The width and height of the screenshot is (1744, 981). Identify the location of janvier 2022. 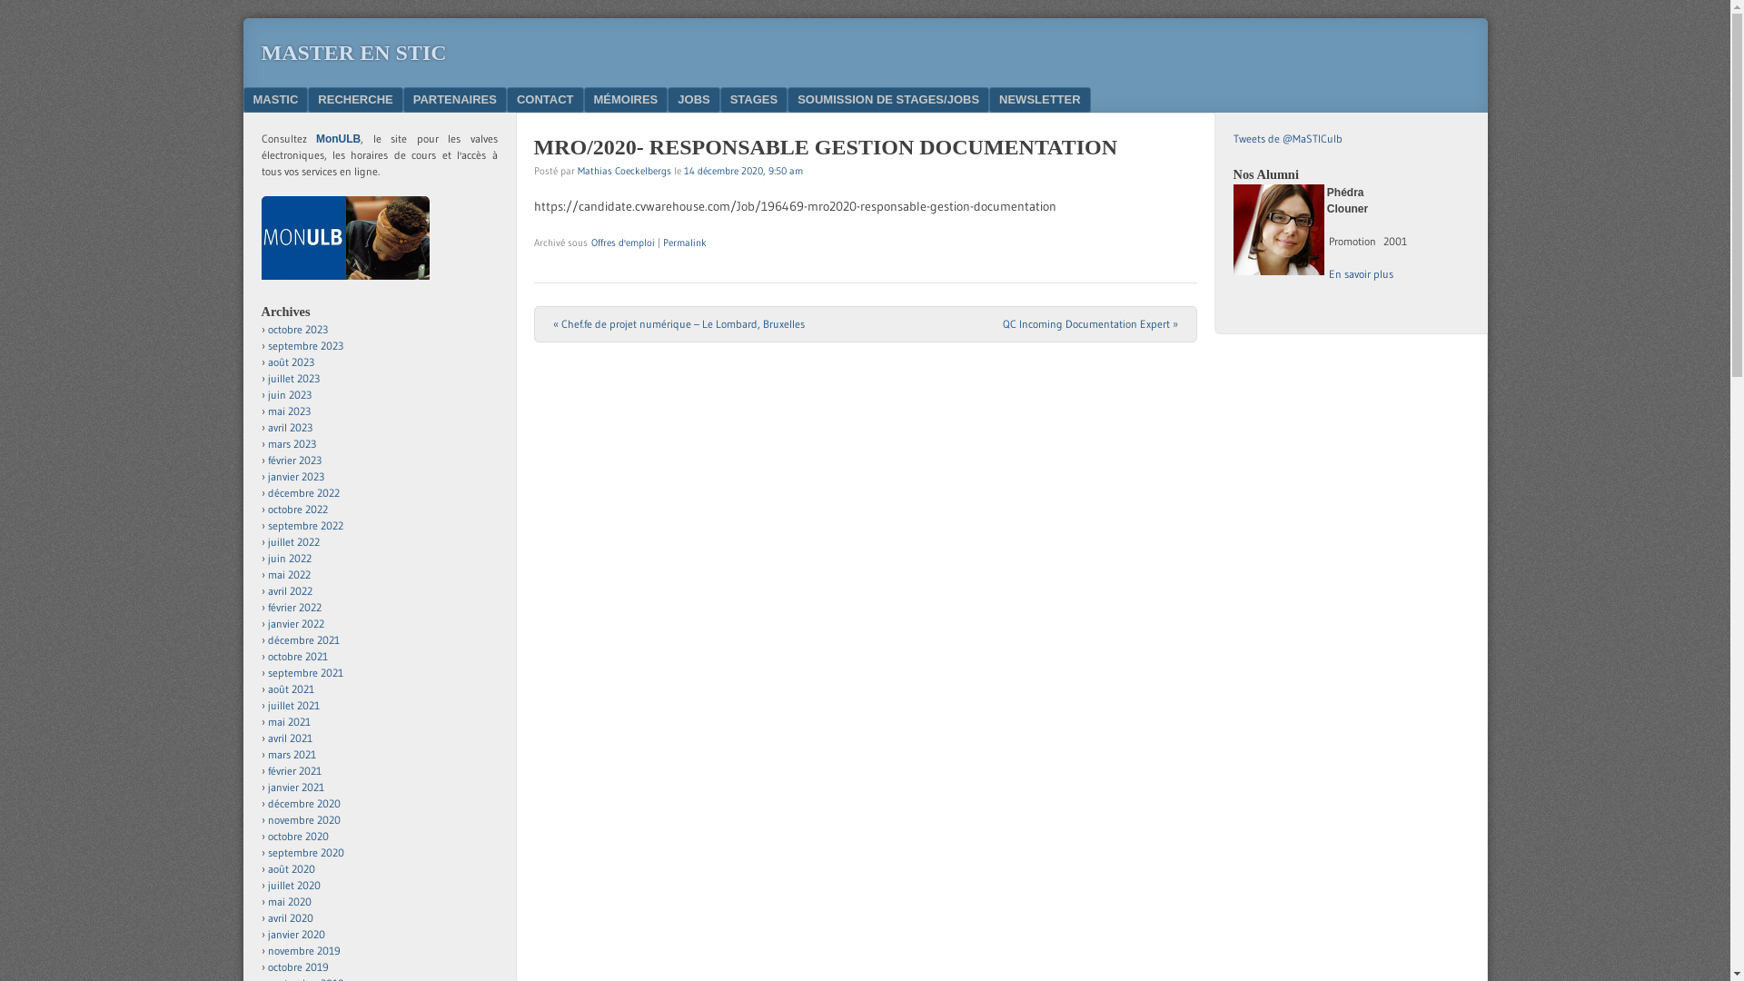
(295, 623).